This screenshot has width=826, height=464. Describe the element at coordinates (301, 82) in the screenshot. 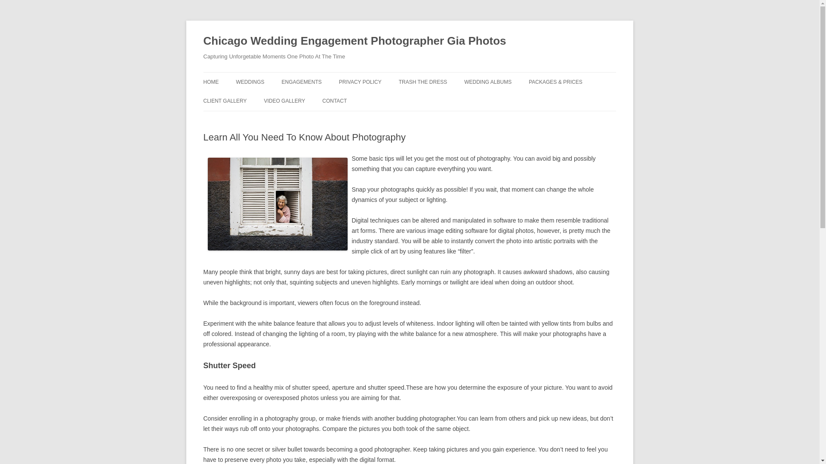

I see `ENGAGEMENTS` at that location.